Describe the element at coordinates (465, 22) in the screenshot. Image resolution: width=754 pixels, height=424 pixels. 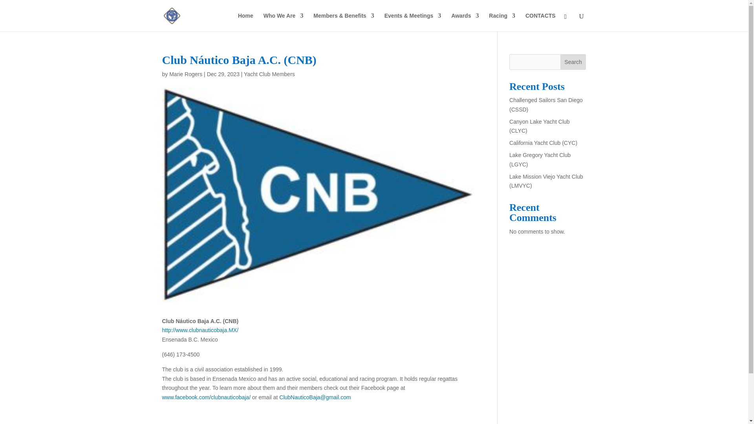
I see `Awards` at that location.